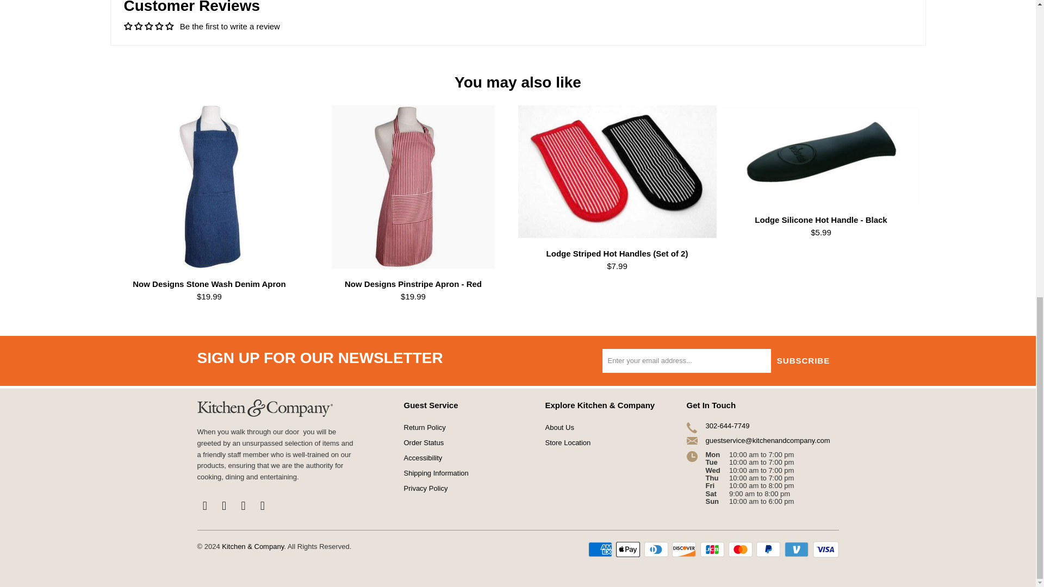  Describe the element at coordinates (657, 549) in the screenshot. I see `Diners Club` at that location.